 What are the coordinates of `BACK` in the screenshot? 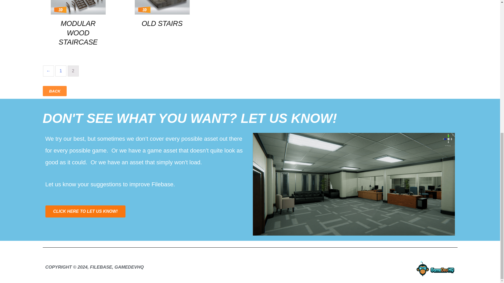 It's located at (54, 91).